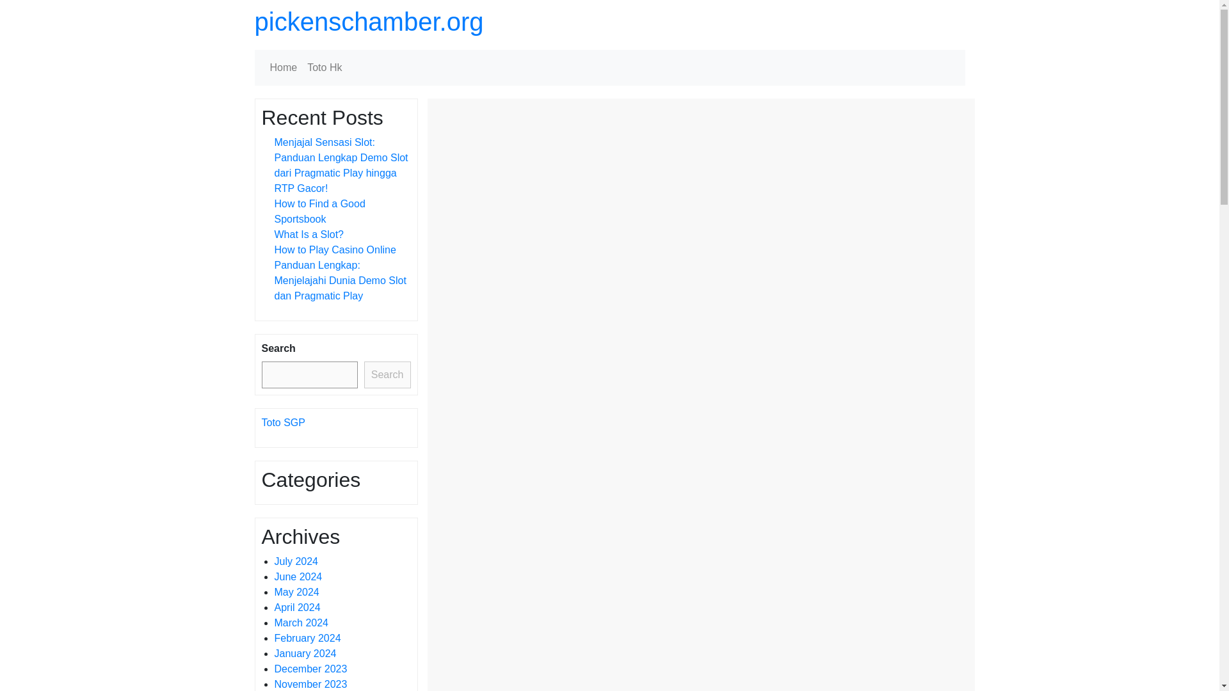 The height and width of the screenshot is (691, 1229). What do you see at coordinates (518, 191) in the screenshot?
I see `1:33 am` at bounding box center [518, 191].